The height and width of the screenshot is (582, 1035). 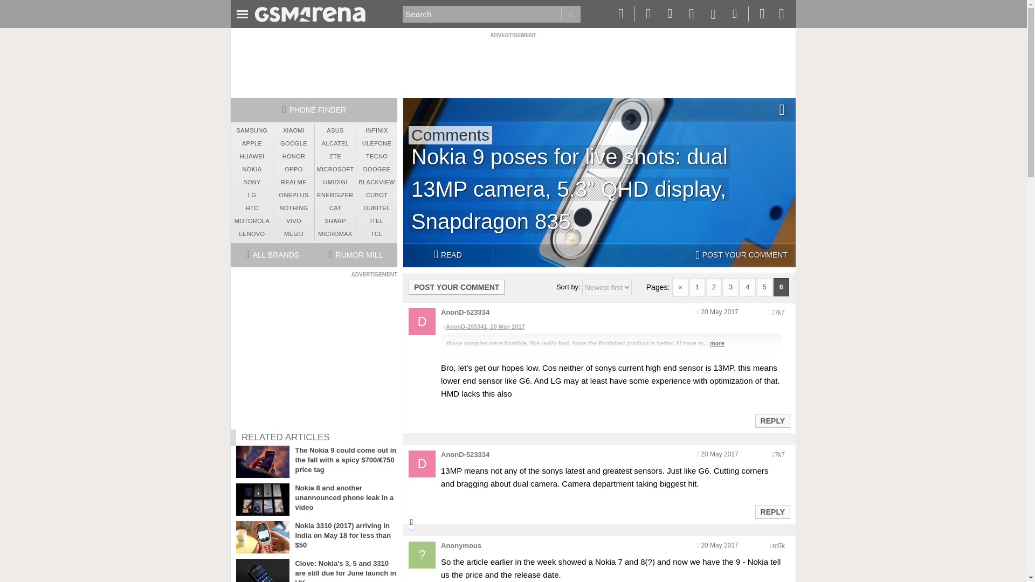 I want to click on Reply to this post, so click(x=772, y=511).